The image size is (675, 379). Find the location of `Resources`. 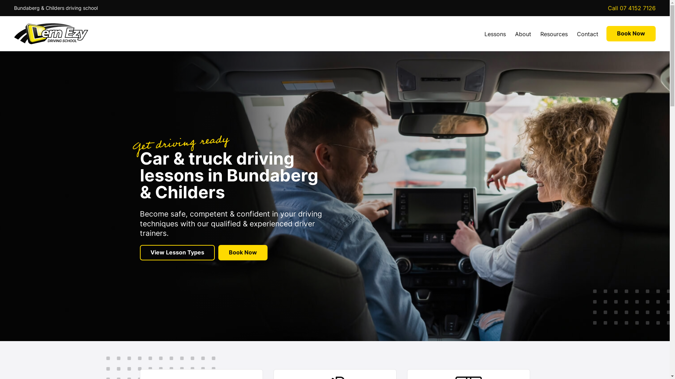

Resources is located at coordinates (554, 34).